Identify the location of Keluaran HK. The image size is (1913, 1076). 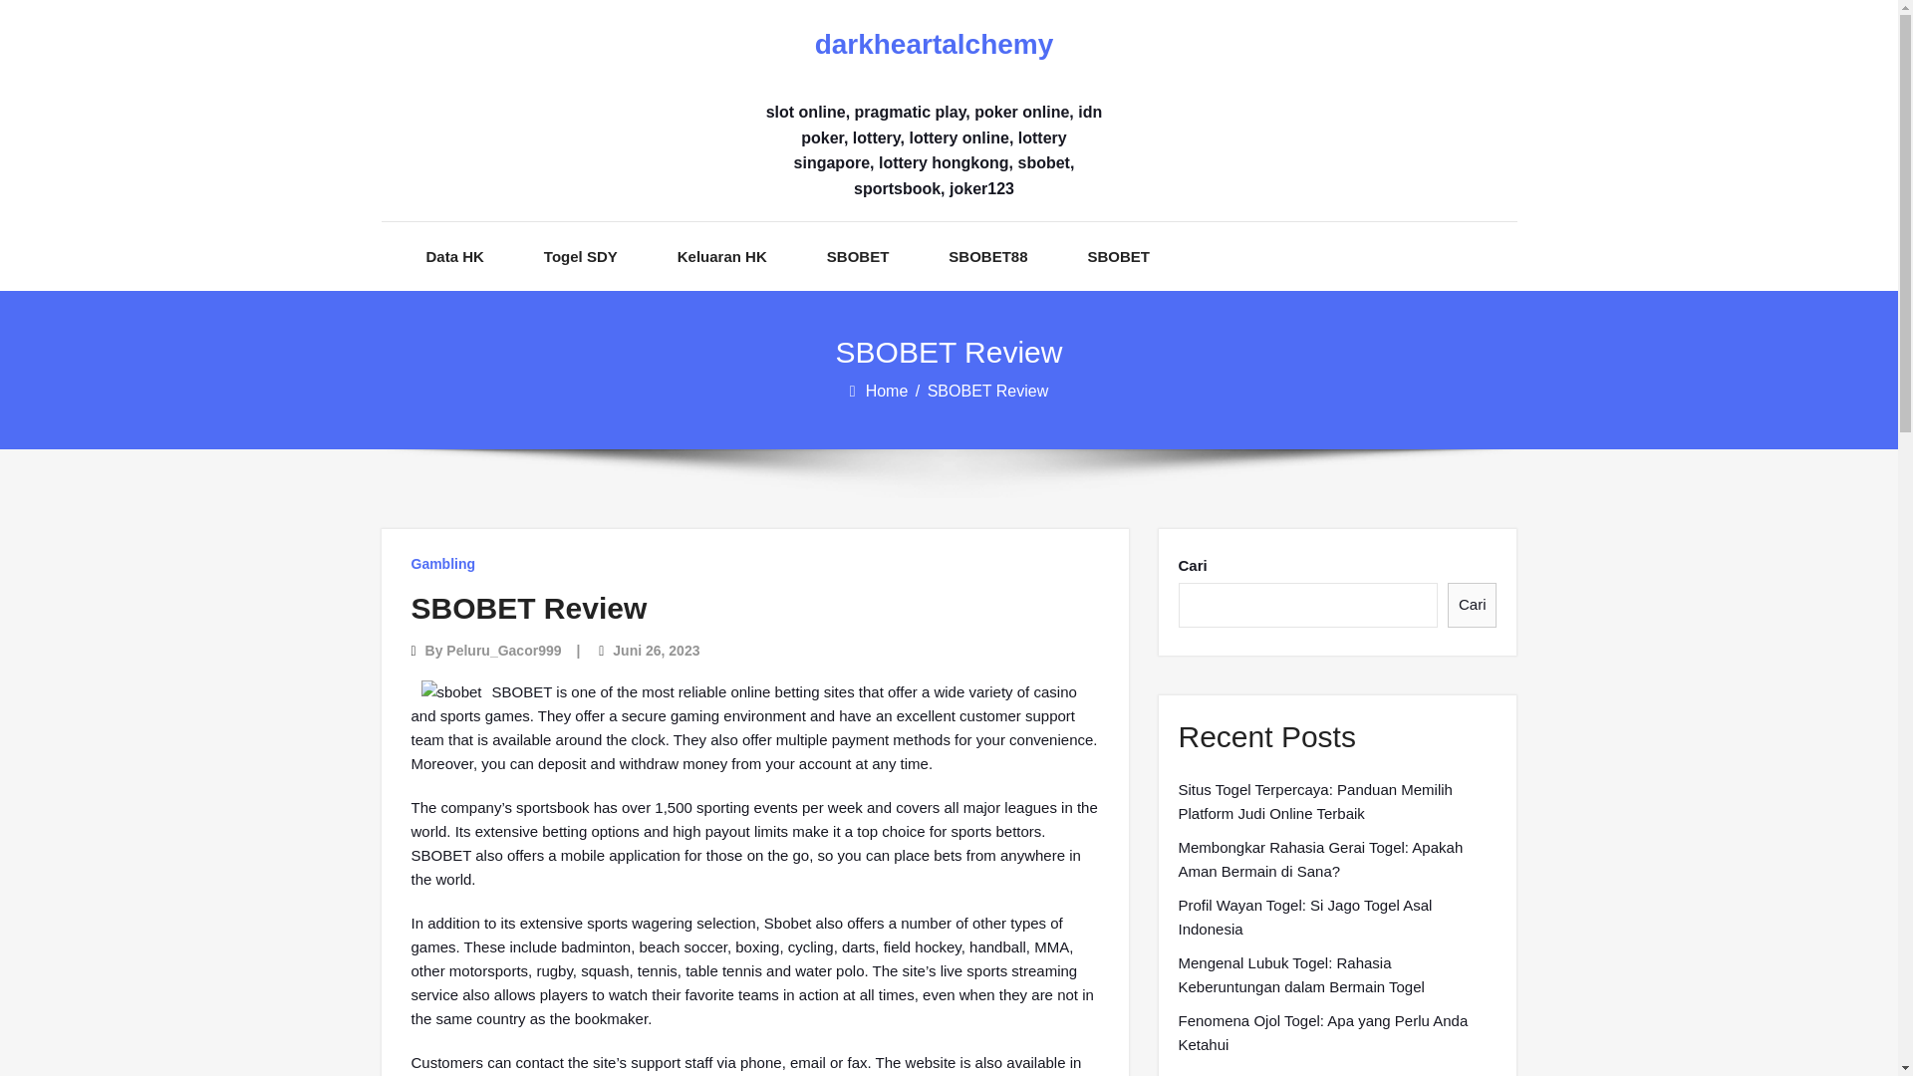
(721, 255).